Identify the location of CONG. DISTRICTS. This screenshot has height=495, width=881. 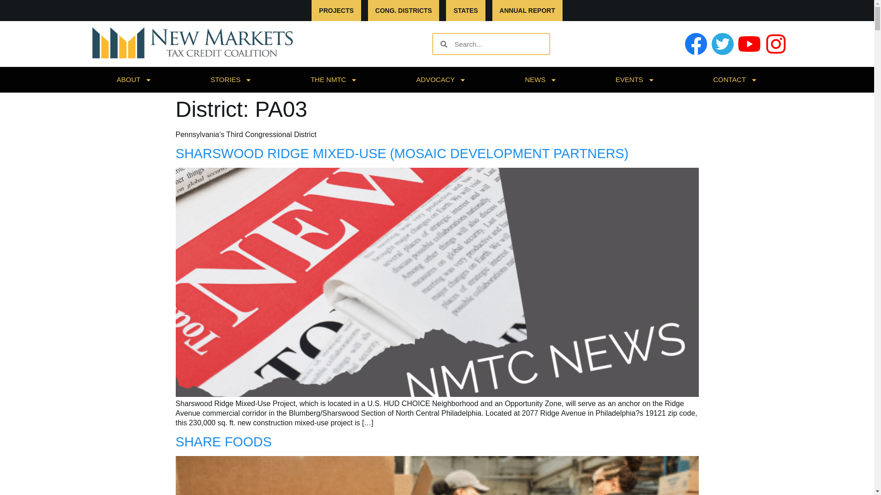
(404, 11).